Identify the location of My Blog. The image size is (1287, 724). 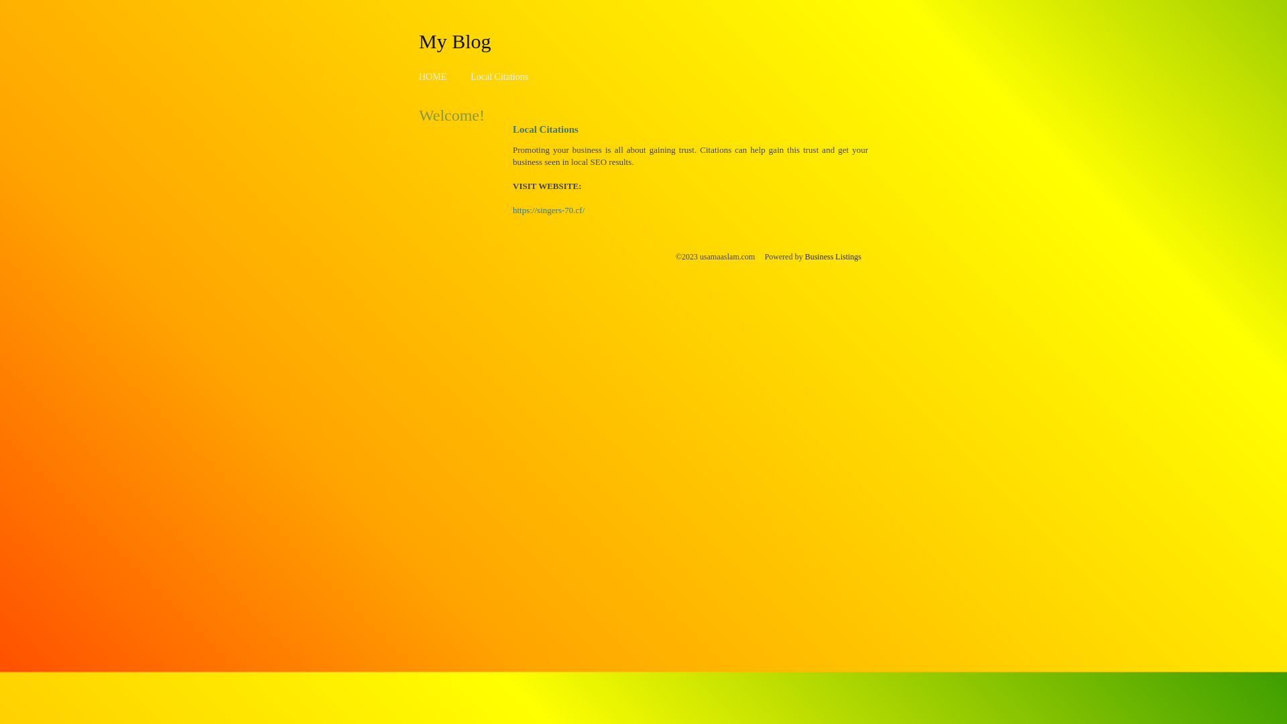
(455, 41).